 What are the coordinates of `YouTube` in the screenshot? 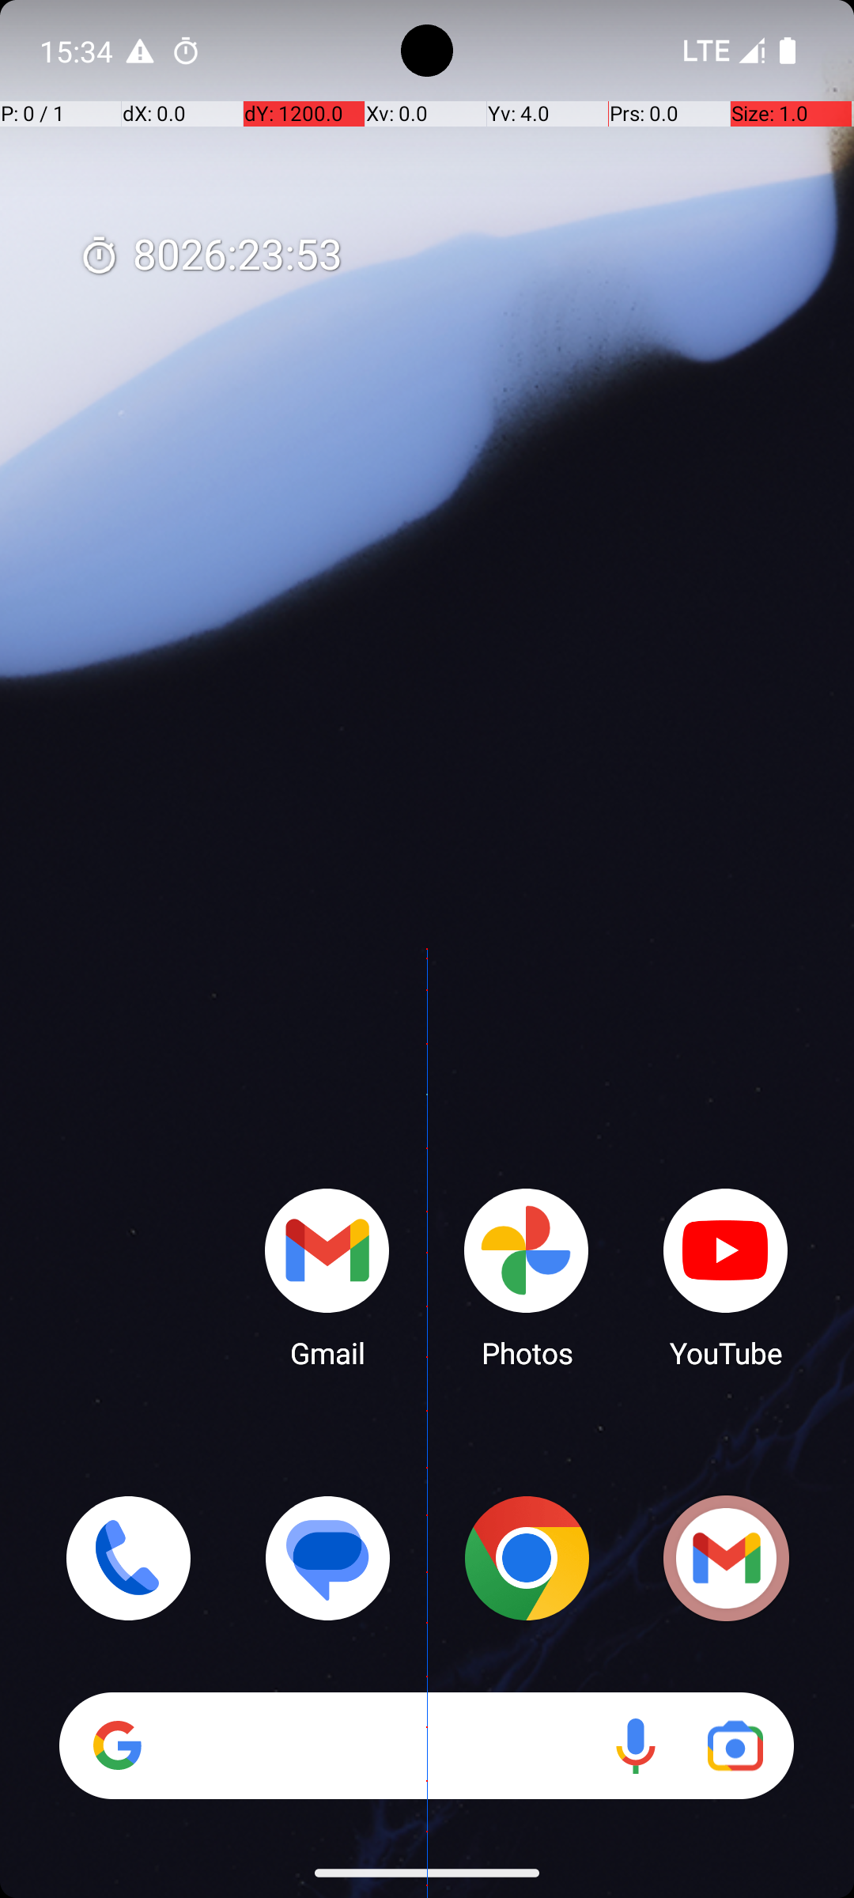 It's located at (726, 1277).